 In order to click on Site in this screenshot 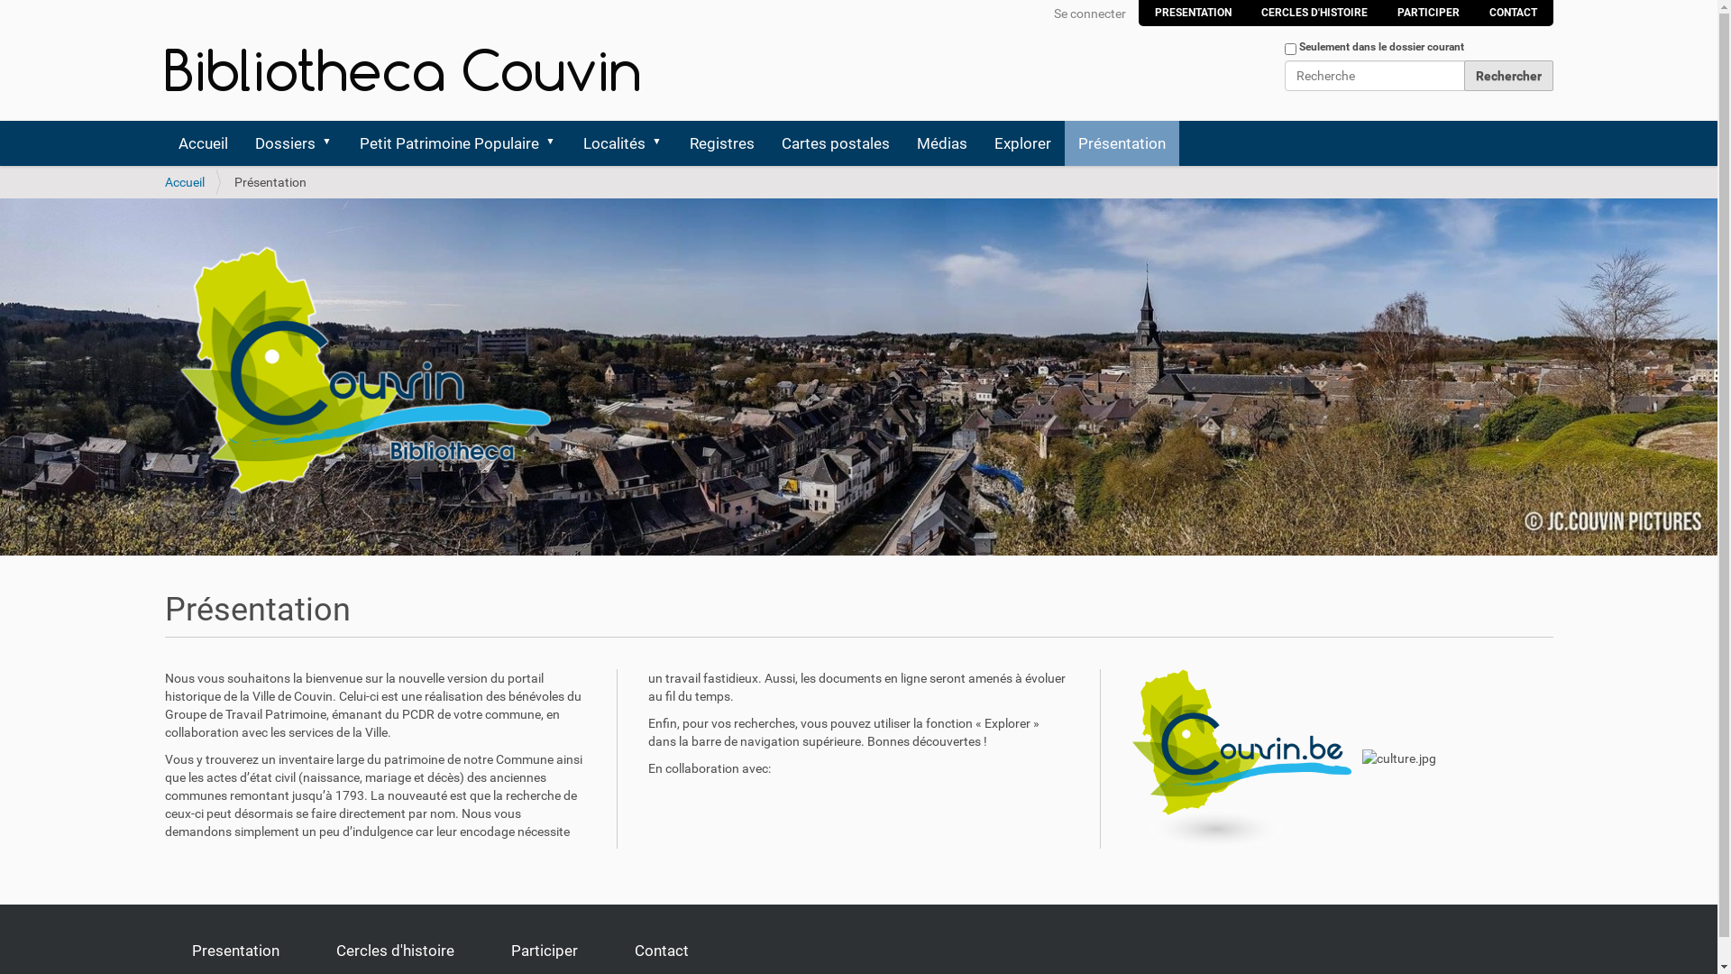, I will do `click(408, 70)`.